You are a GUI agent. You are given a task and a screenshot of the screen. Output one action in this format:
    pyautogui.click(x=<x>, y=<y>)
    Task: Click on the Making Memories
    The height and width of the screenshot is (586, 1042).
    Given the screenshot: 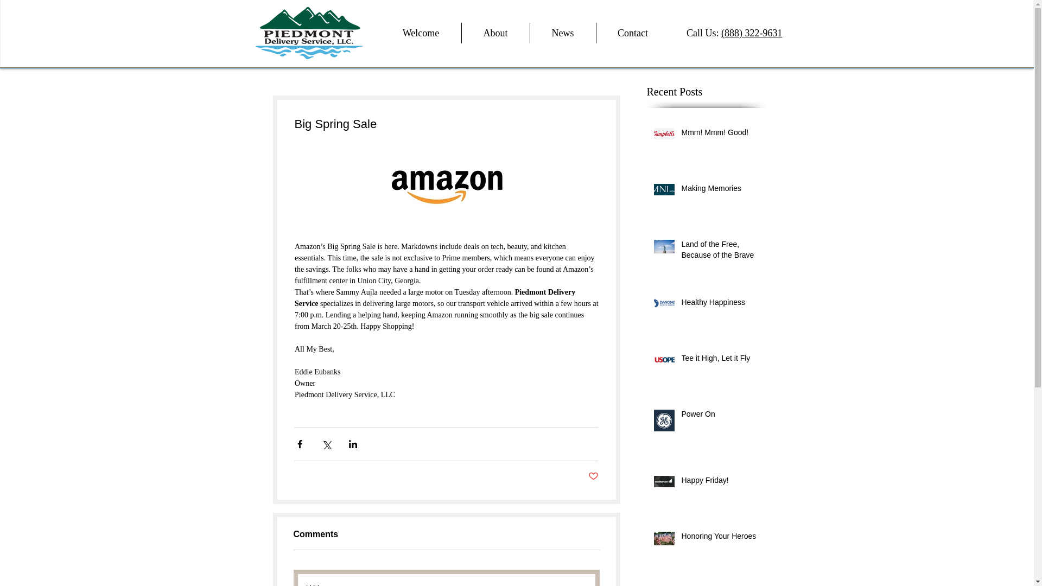 What is the action you would take?
    pyautogui.click(x=720, y=191)
    